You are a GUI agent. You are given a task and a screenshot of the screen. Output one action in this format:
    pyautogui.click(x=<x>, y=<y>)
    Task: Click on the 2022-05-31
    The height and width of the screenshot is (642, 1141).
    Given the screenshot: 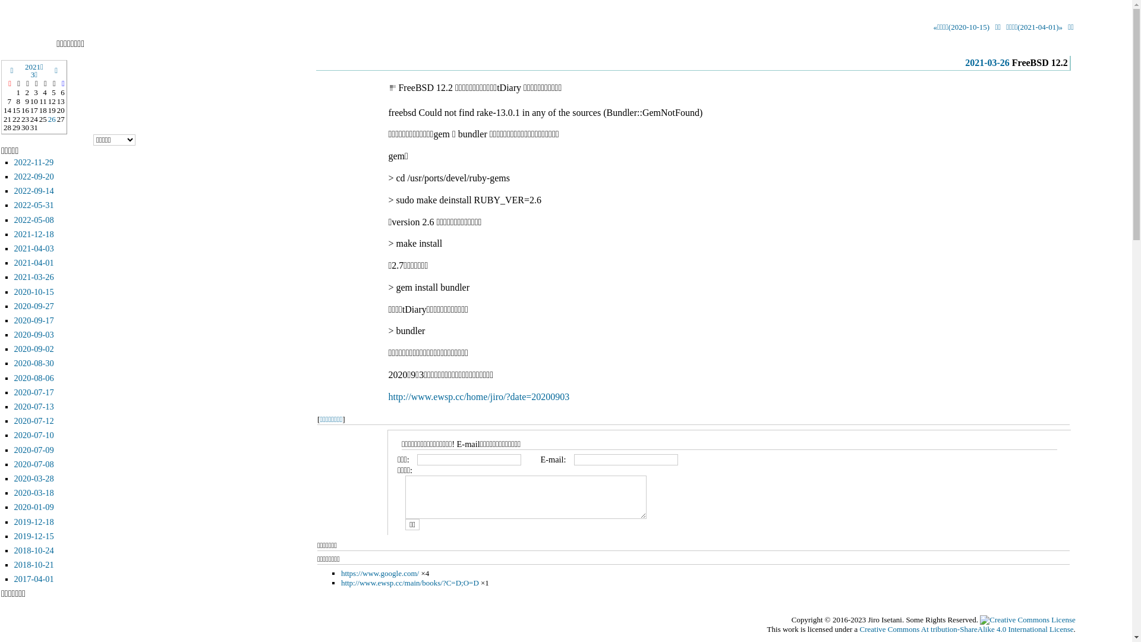 What is the action you would take?
    pyautogui.click(x=34, y=205)
    